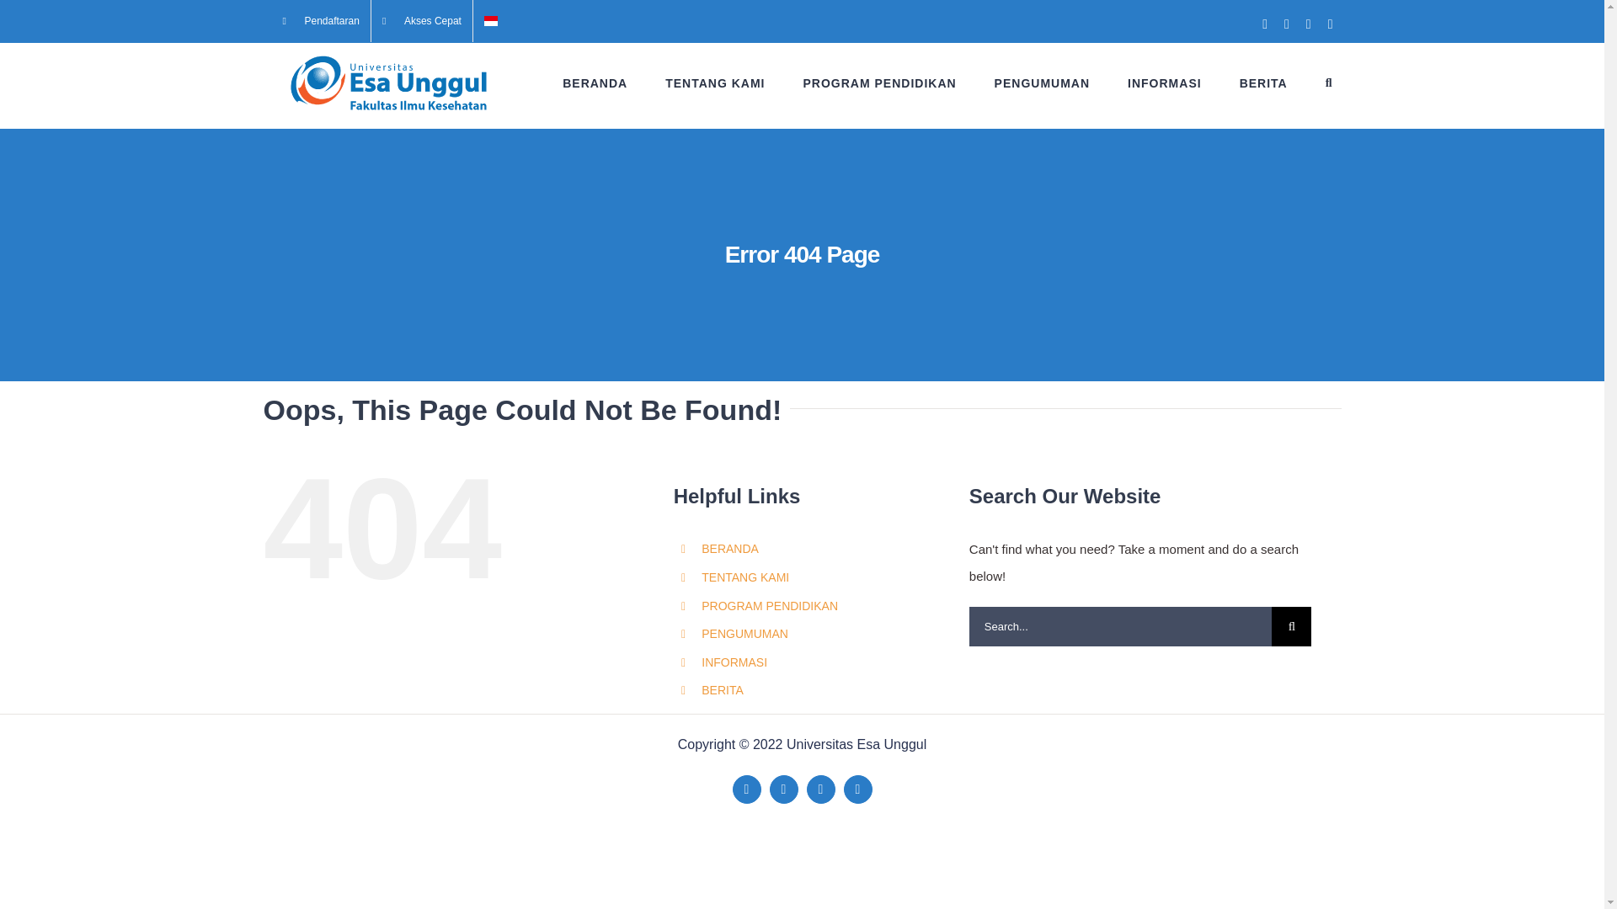 Image resolution: width=1617 pixels, height=909 pixels. I want to click on PROGRAM PENDIDIKAN, so click(878, 82).